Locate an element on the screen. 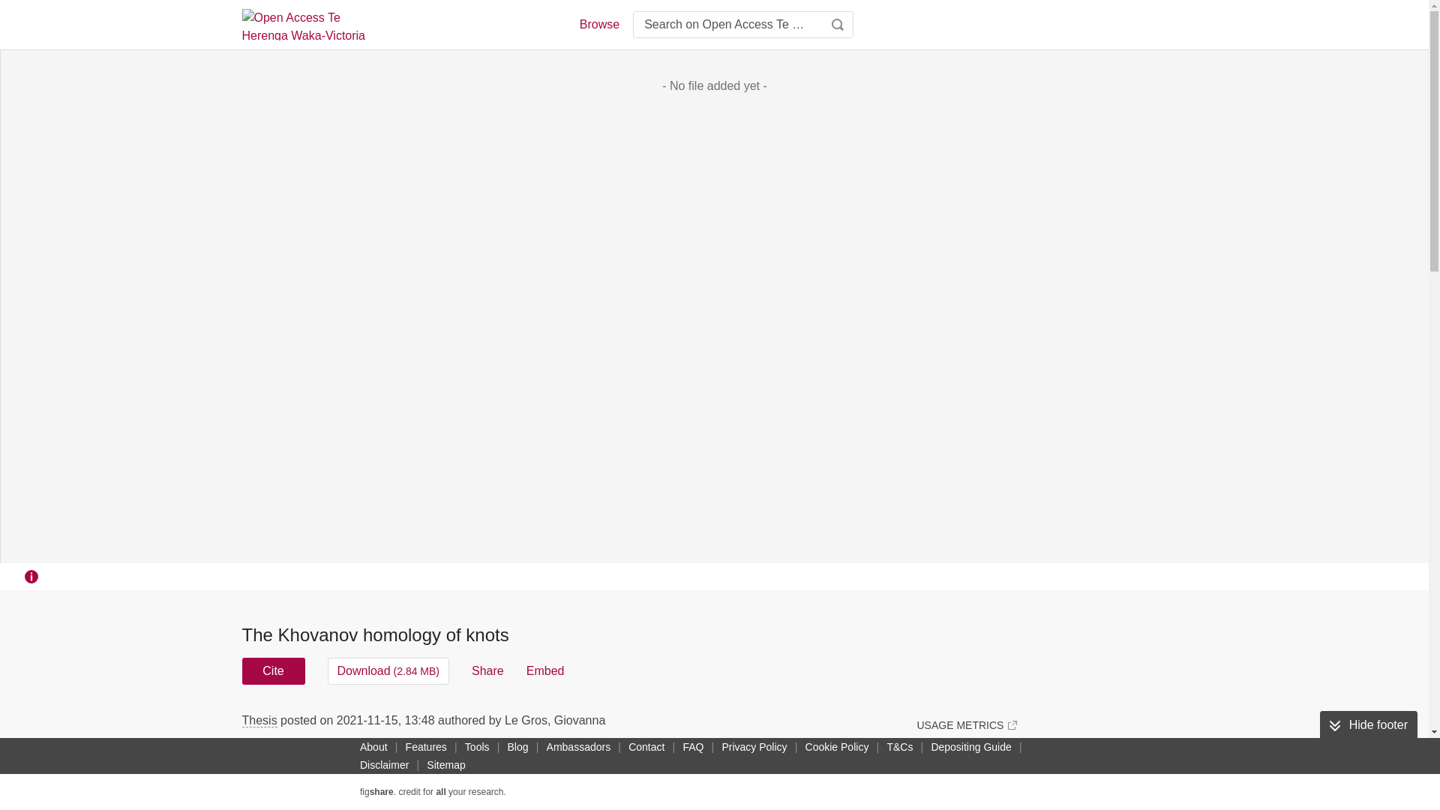 Image resolution: width=1440 pixels, height=810 pixels. Tools is located at coordinates (477, 746).